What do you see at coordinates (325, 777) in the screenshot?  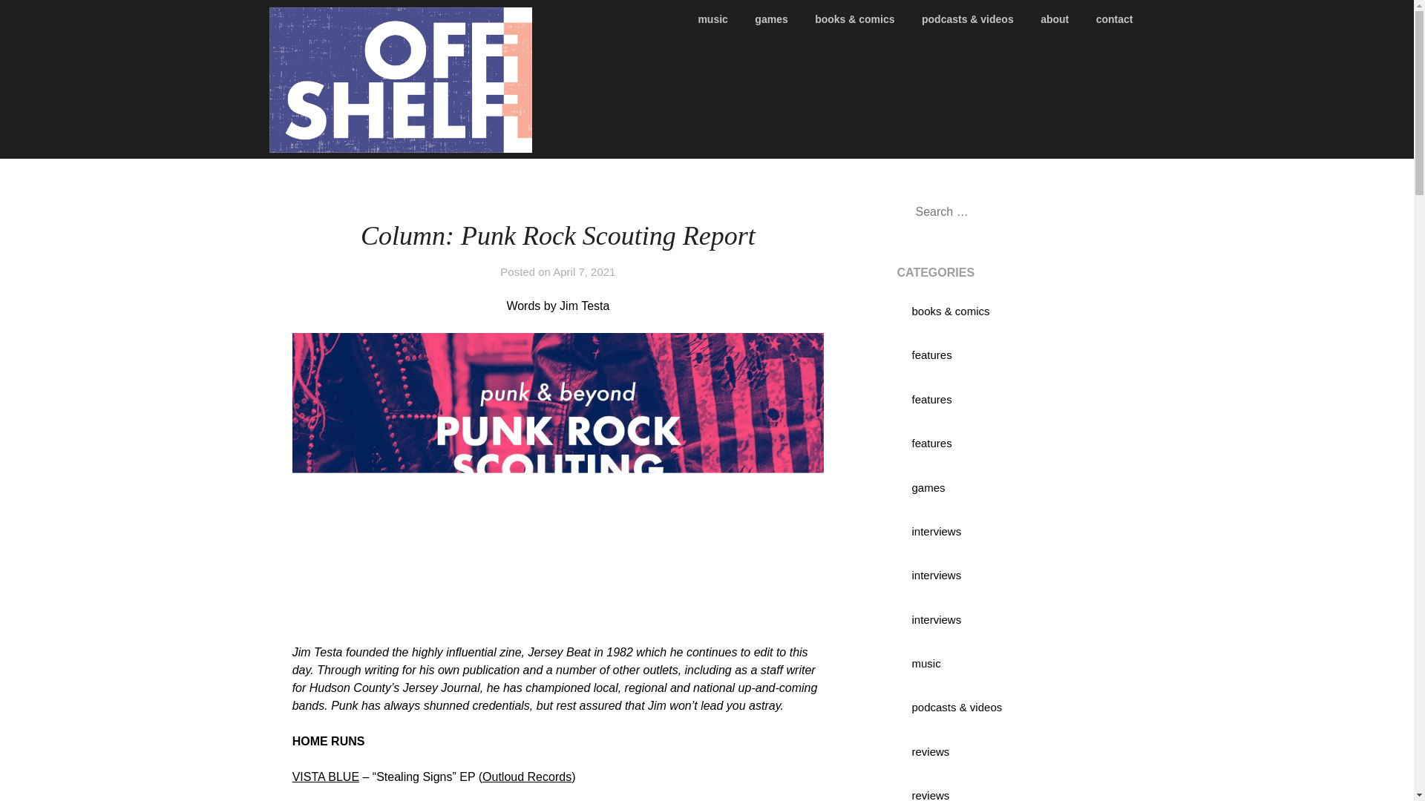 I see `VISTA BLUE` at bounding box center [325, 777].